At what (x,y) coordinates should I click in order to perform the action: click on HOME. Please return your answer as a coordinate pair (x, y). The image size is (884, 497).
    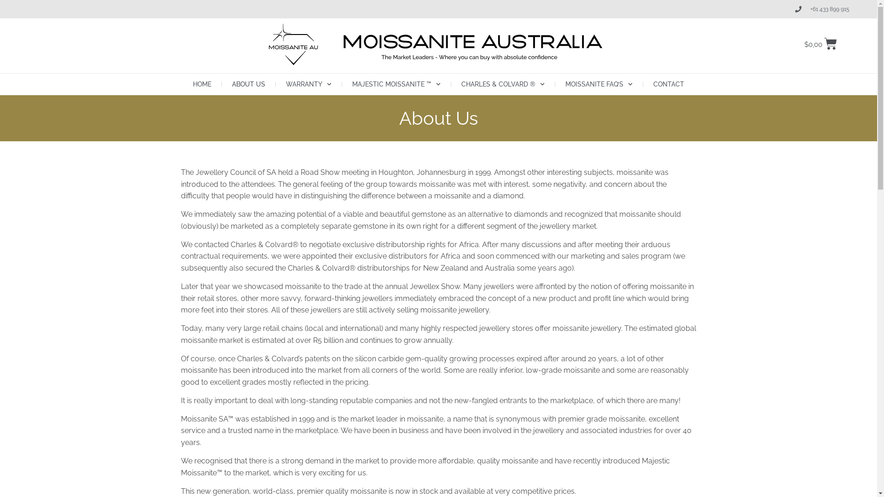
    Looking at the image, I should click on (202, 84).